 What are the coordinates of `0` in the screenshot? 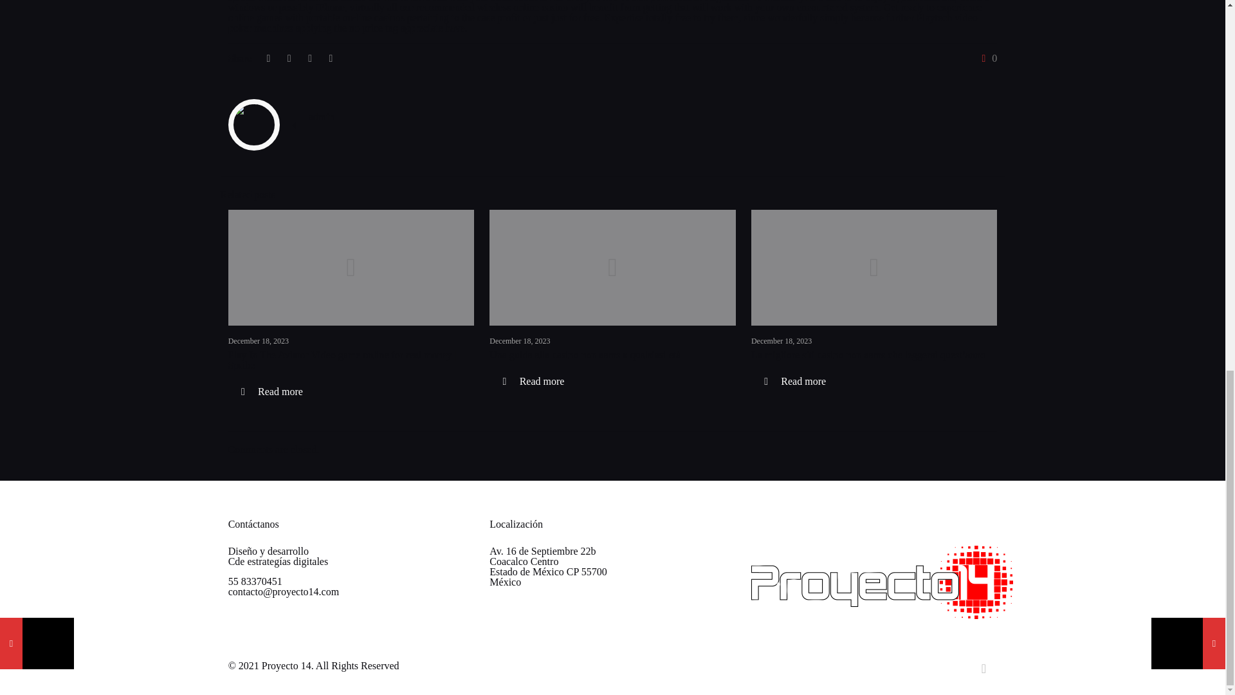 It's located at (987, 59).